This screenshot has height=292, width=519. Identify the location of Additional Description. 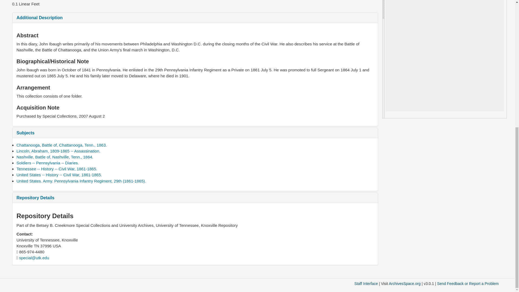
(39, 18).